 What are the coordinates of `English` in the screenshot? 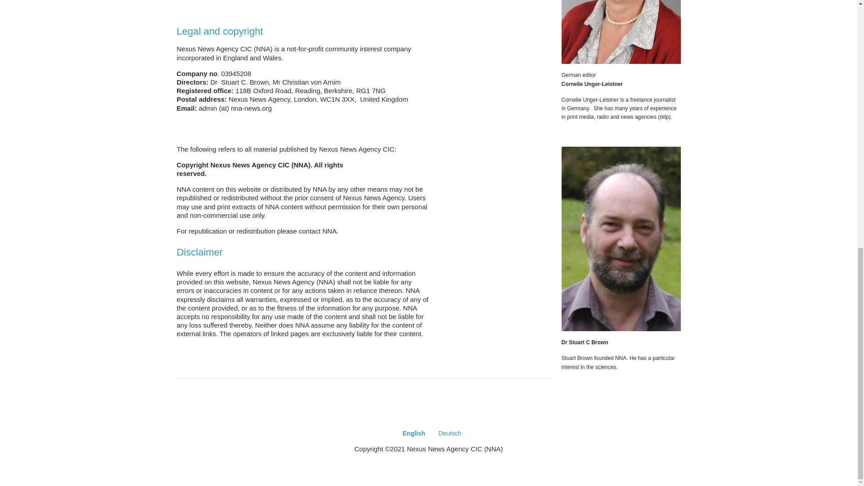 It's located at (414, 433).